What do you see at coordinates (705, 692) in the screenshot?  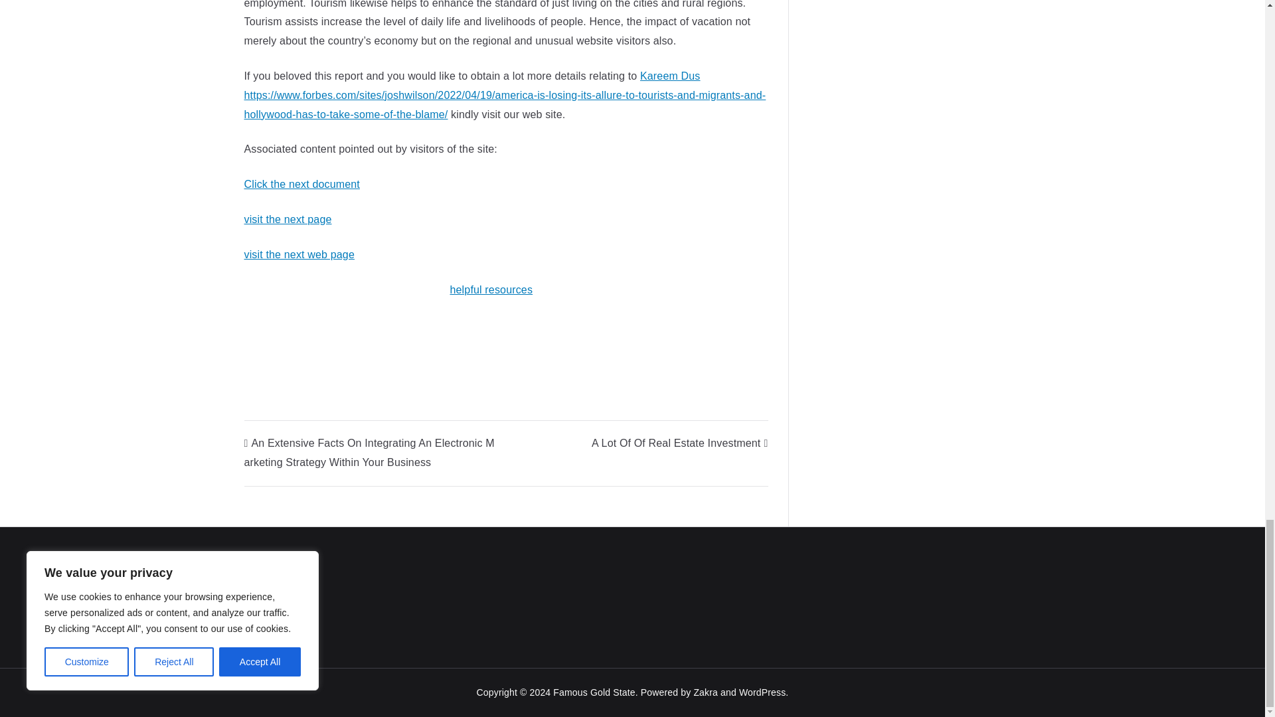 I see `Zakra` at bounding box center [705, 692].